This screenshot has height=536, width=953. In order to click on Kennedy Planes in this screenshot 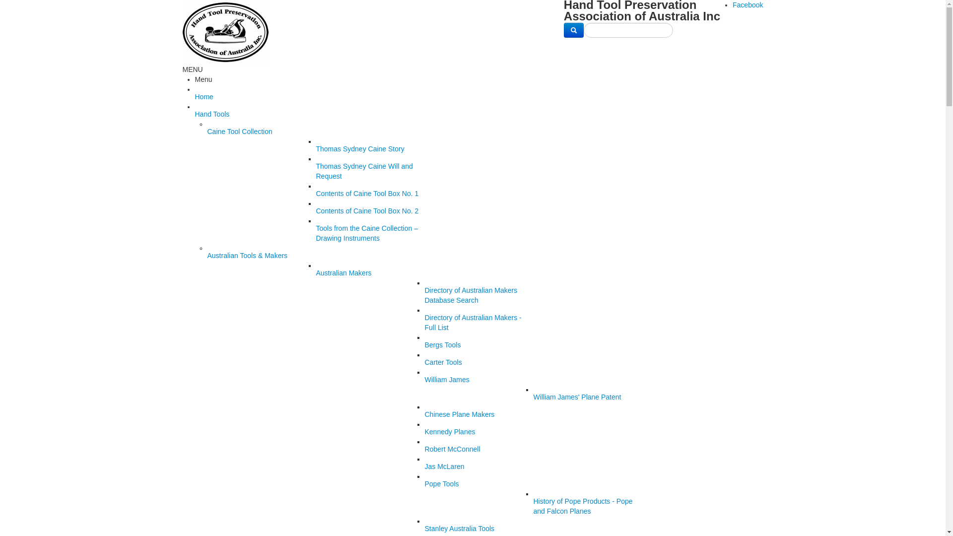, I will do `click(479, 433)`.